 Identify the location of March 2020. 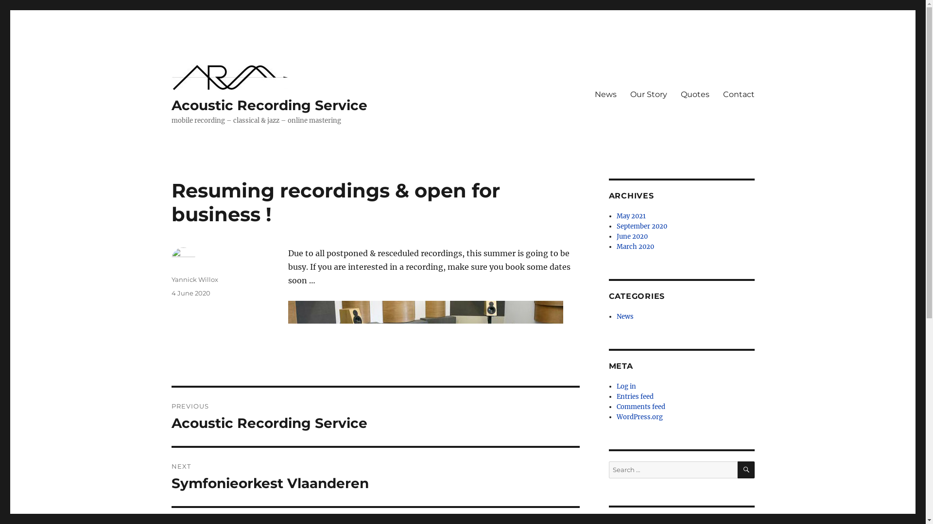
(636, 246).